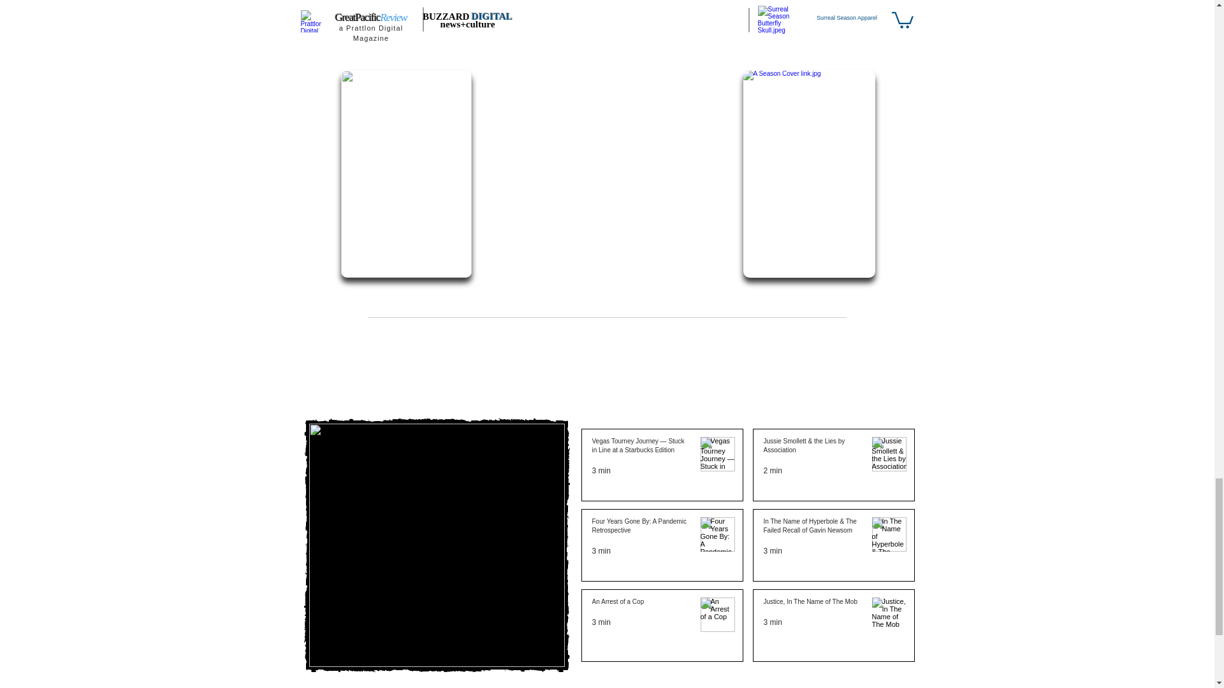  Describe the element at coordinates (773, 471) in the screenshot. I see `2 min` at that location.